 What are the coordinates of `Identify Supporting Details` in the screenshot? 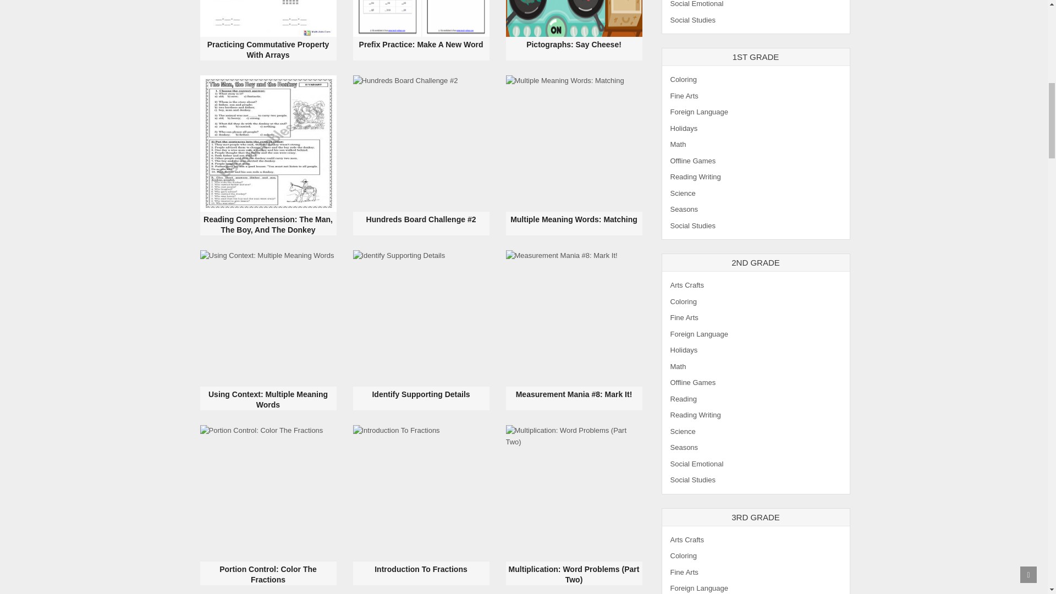 It's located at (421, 318).